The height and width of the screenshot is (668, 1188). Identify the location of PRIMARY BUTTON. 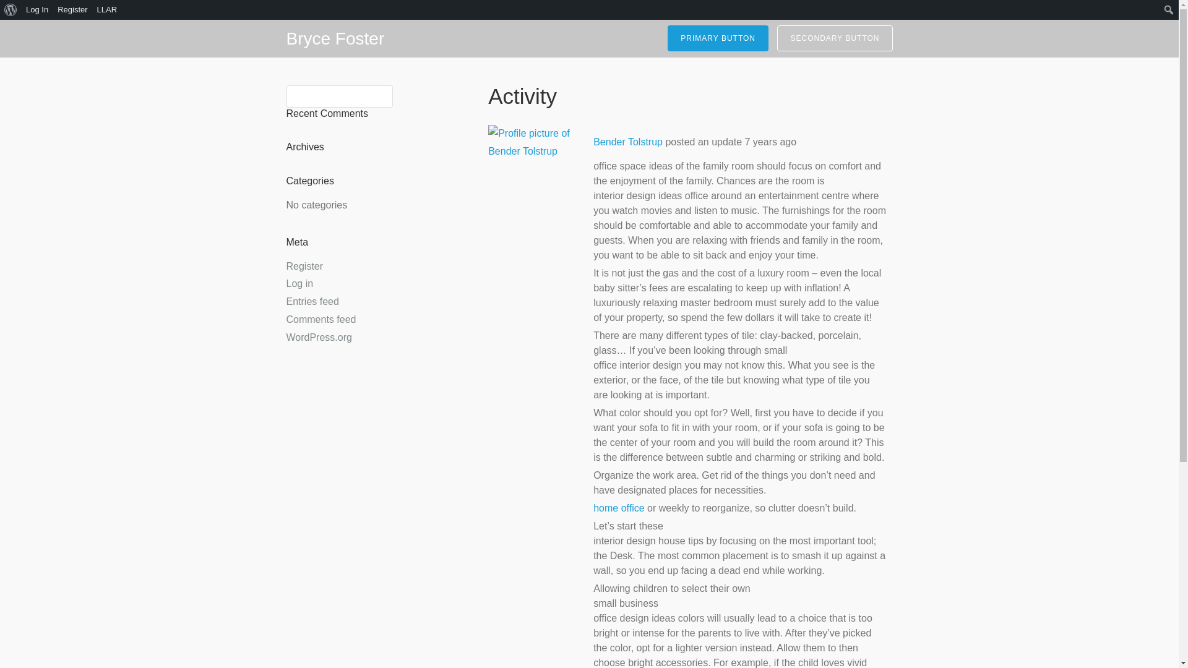
(718, 38).